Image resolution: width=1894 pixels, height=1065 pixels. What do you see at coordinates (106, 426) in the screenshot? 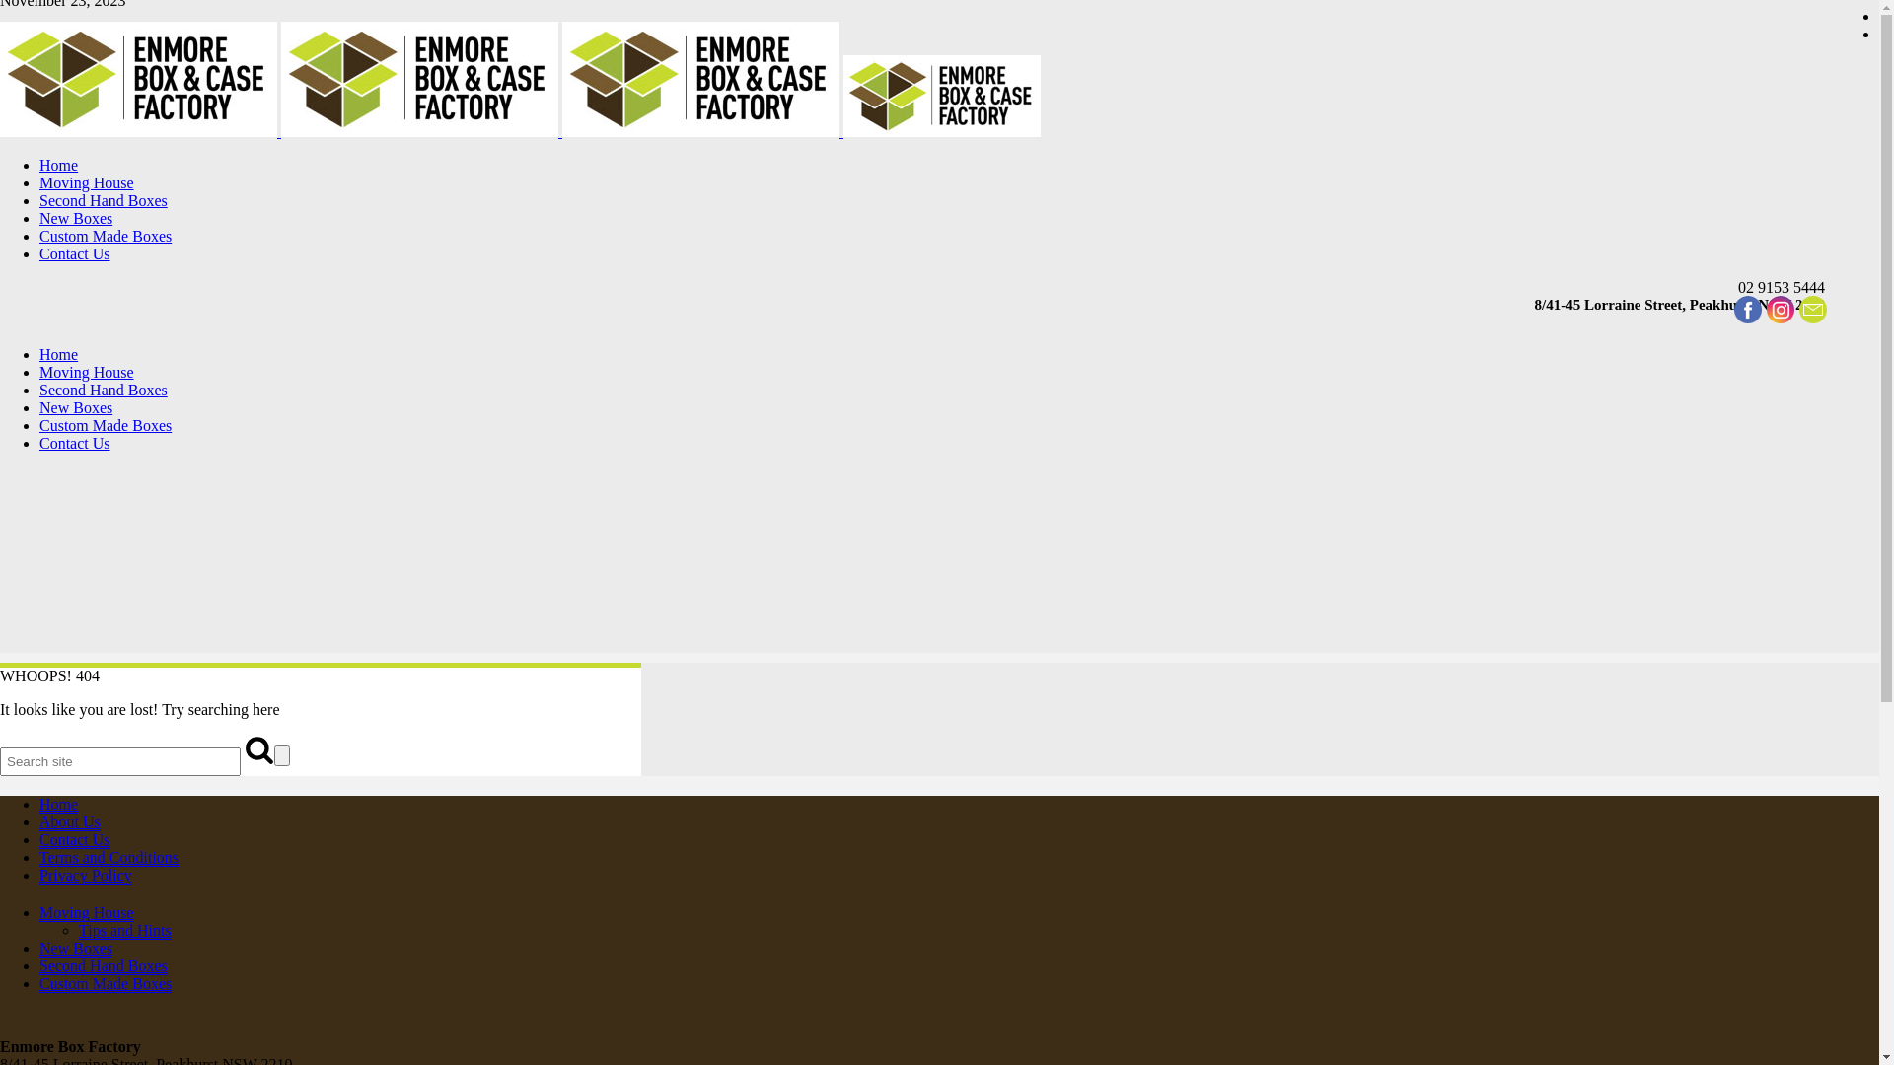
I see `Custom Made Boxes` at bounding box center [106, 426].